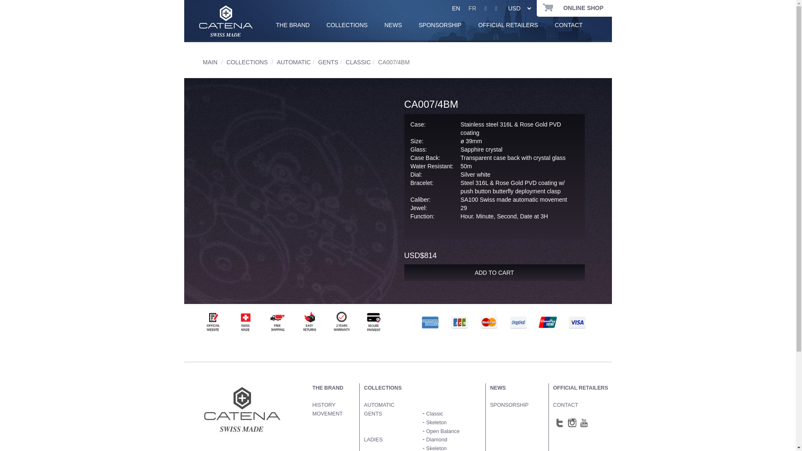 The height and width of the screenshot is (451, 802). I want to click on NEWS, so click(393, 25).